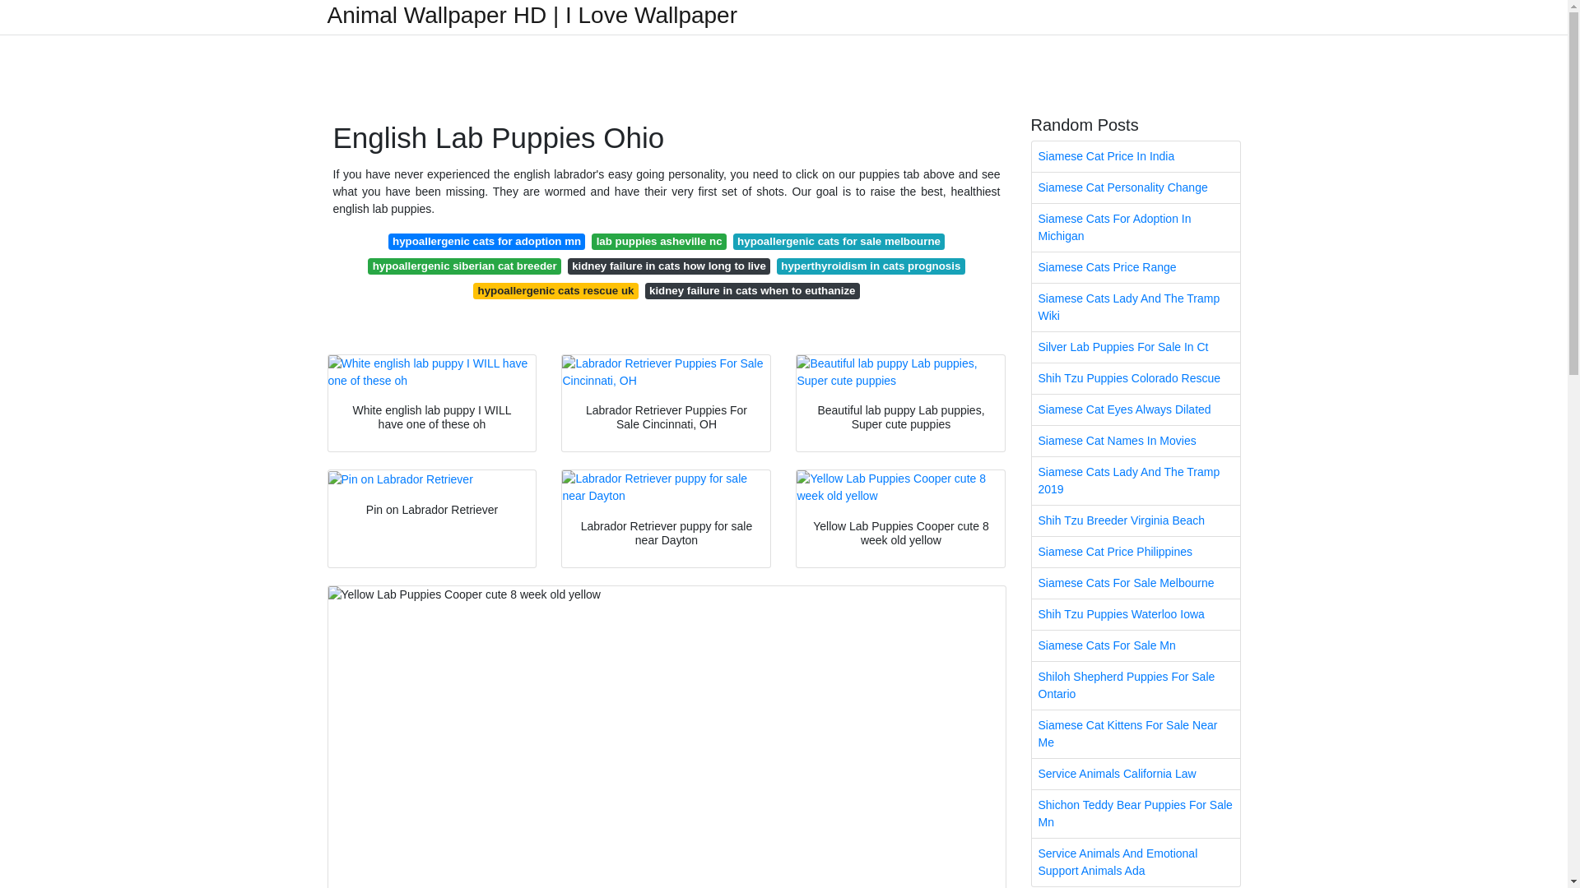 The height and width of the screenshot is (888, 1580). What do you see at coordinates (1136, 347) in the screenshot?
I see `Silver Lab Puppies For Sale In Ct` at bounding box center [1136, 347].